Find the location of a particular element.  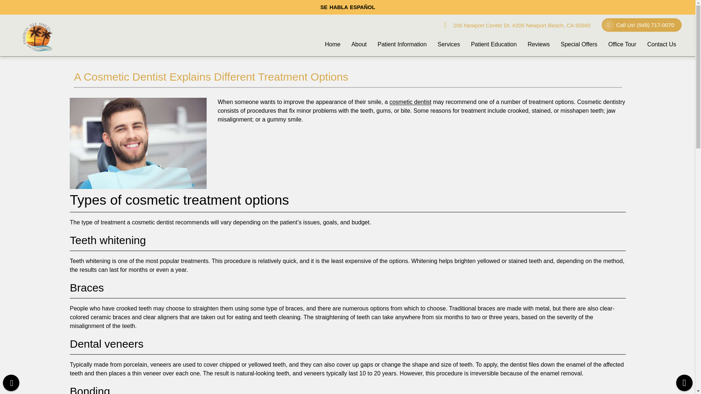

Visit our About Our Practice page is located at coordinates (359, 45).